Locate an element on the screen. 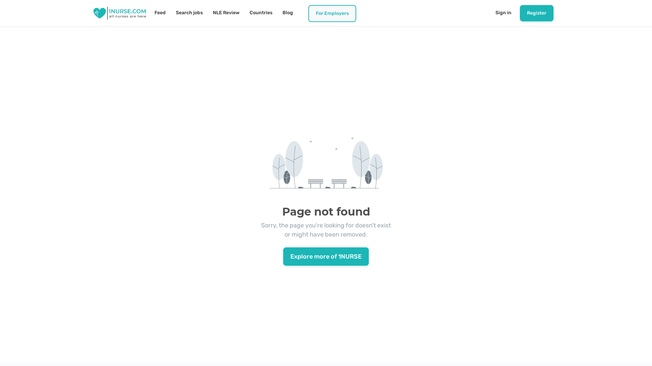  Search jobs is located at coordinates (189, 13).